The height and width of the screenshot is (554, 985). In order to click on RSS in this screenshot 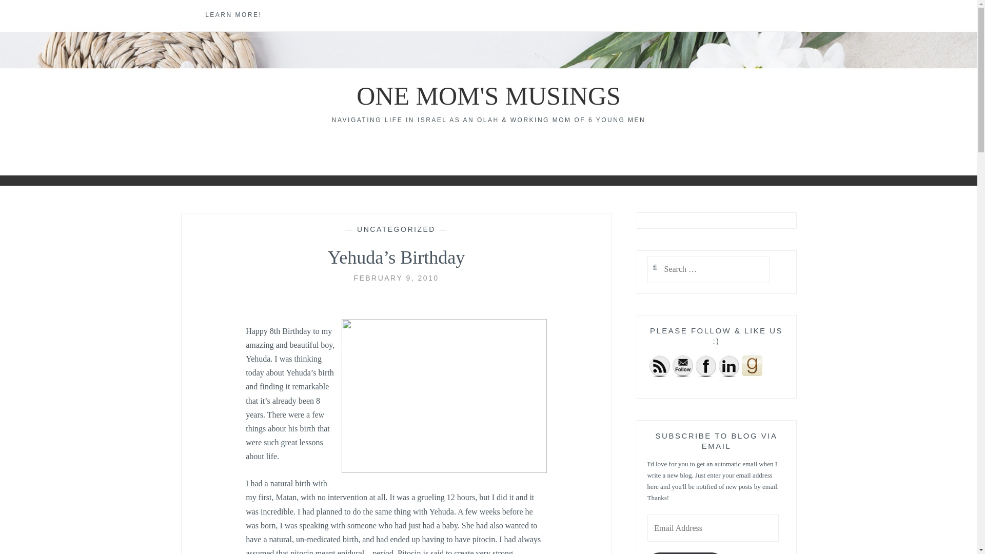, I will do `click(659, 366)`.